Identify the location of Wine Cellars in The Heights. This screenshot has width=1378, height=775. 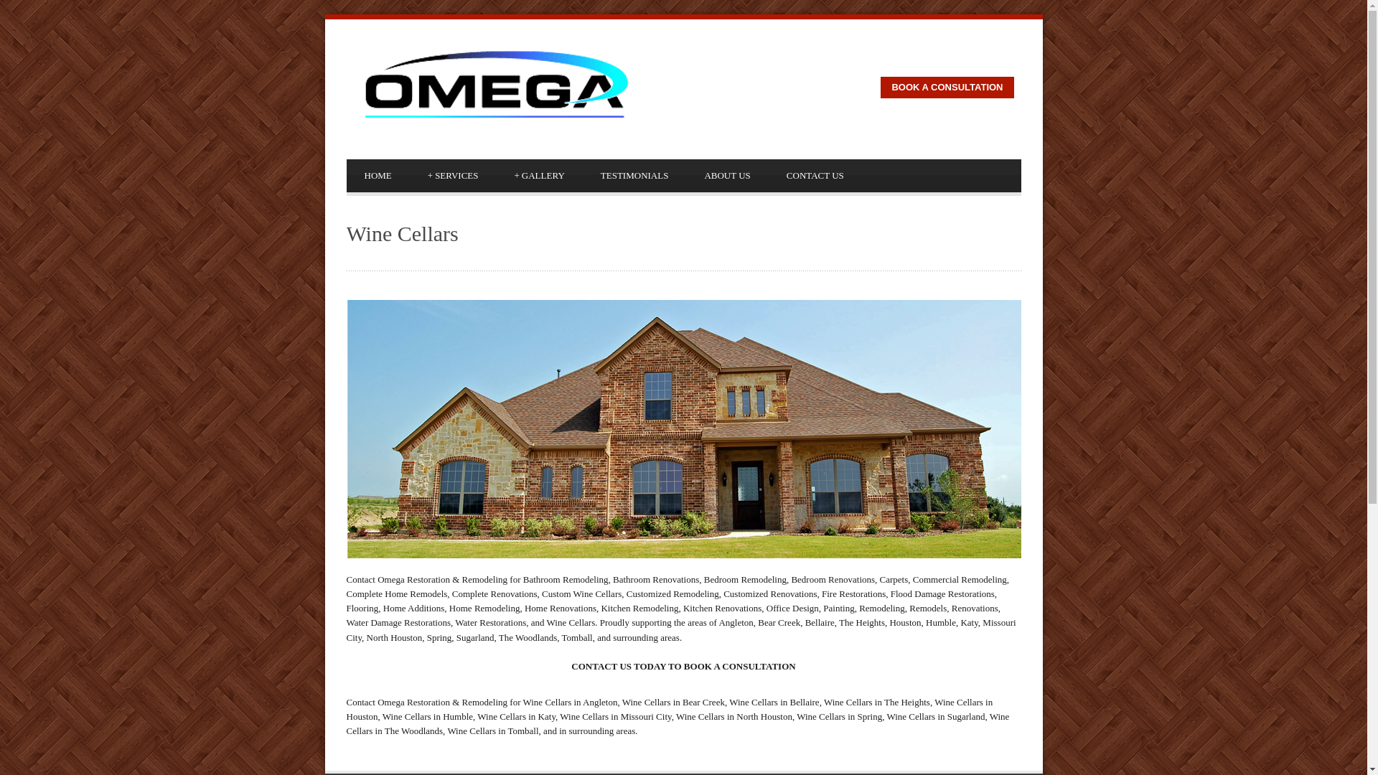
(877, 702).